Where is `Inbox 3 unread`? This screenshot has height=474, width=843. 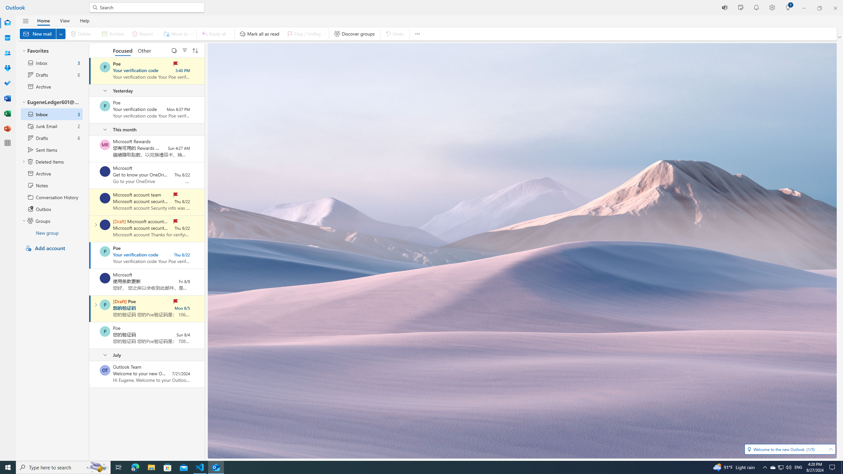
Inbox 3 unread is located at coordinates (52, 63).